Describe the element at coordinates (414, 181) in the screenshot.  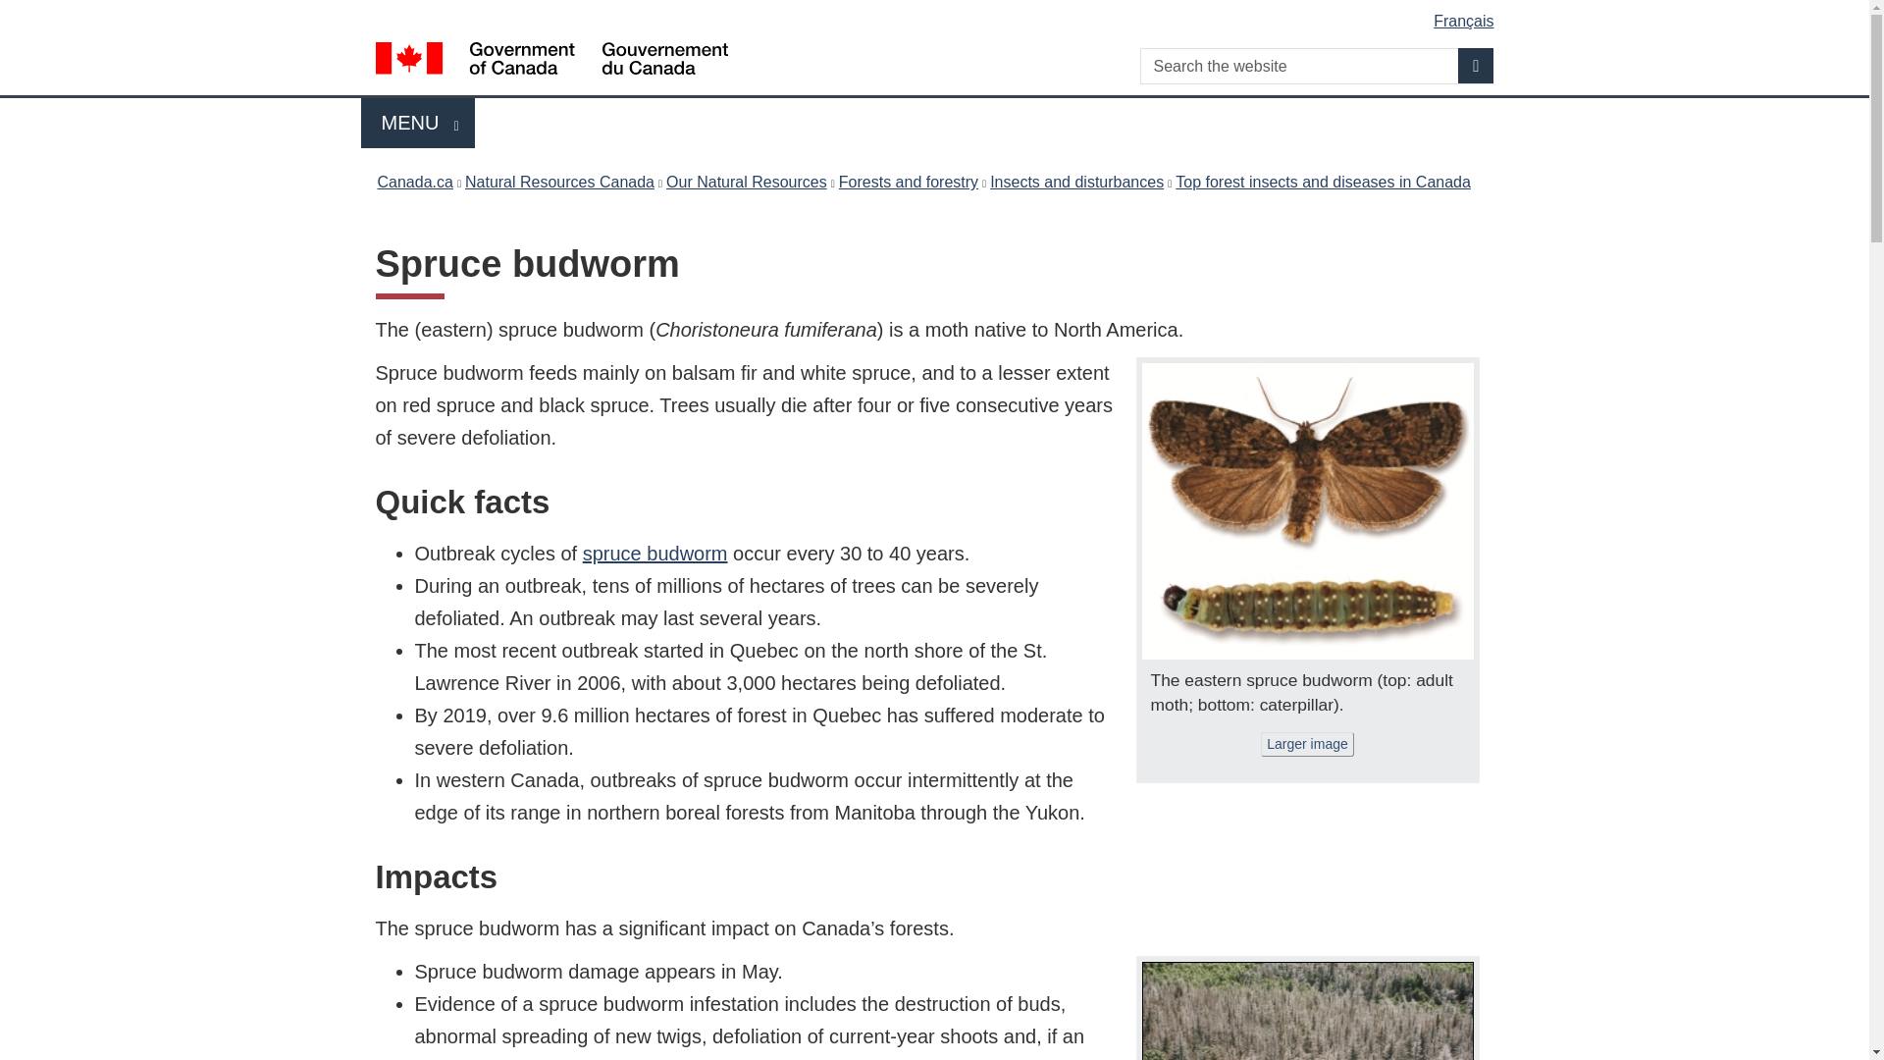
I see `Canada.ca` at that location.